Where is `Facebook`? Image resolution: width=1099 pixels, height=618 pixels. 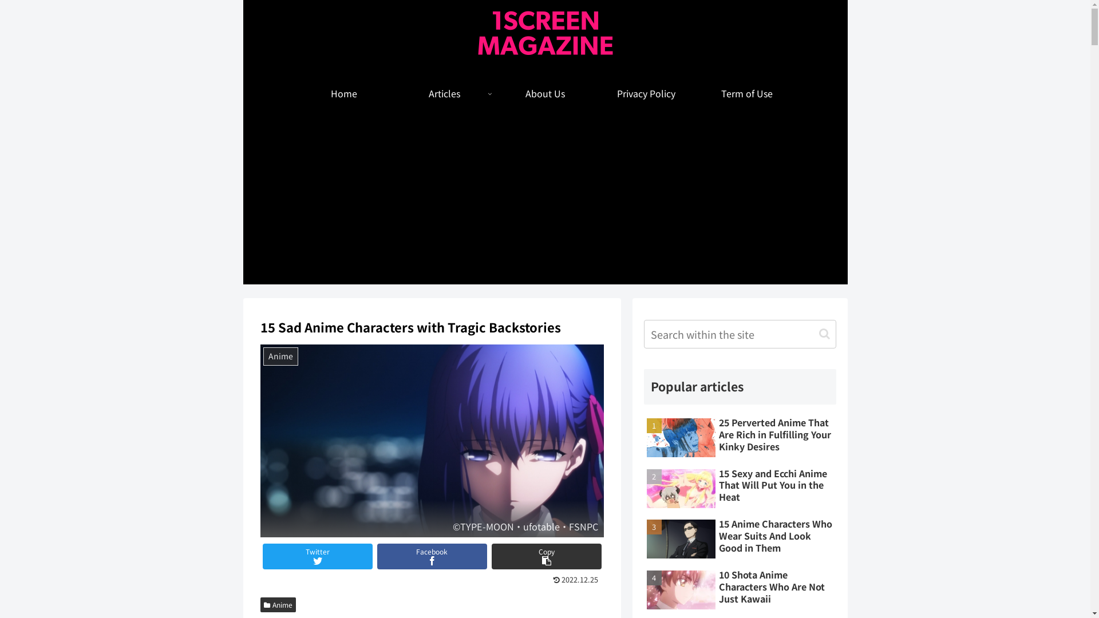
Facebook is located at coordinates (432, 556).